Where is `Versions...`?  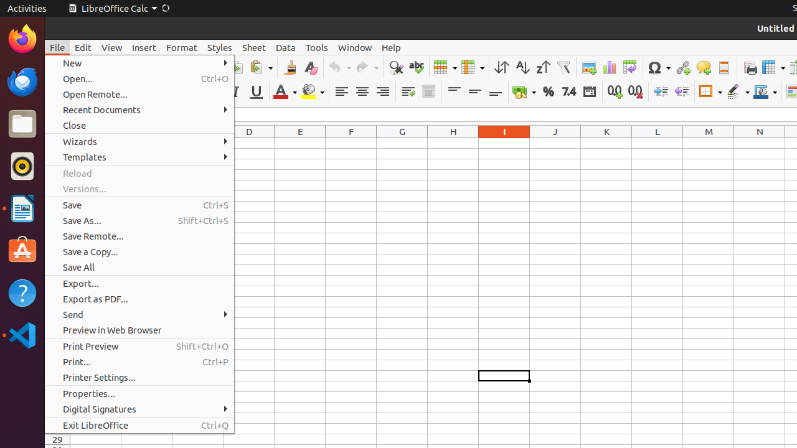 Versions... is located at coordinates (139, 189).